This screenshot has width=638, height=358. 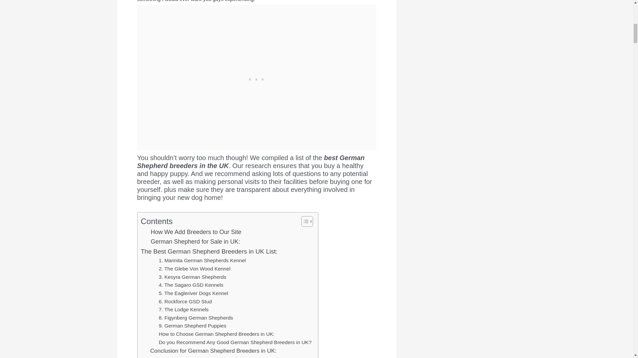 What do you see at coordinates (185, 302) in the screenshot?
I see `6. Rockforce GSD Stud` at bounding box center [185, 302].